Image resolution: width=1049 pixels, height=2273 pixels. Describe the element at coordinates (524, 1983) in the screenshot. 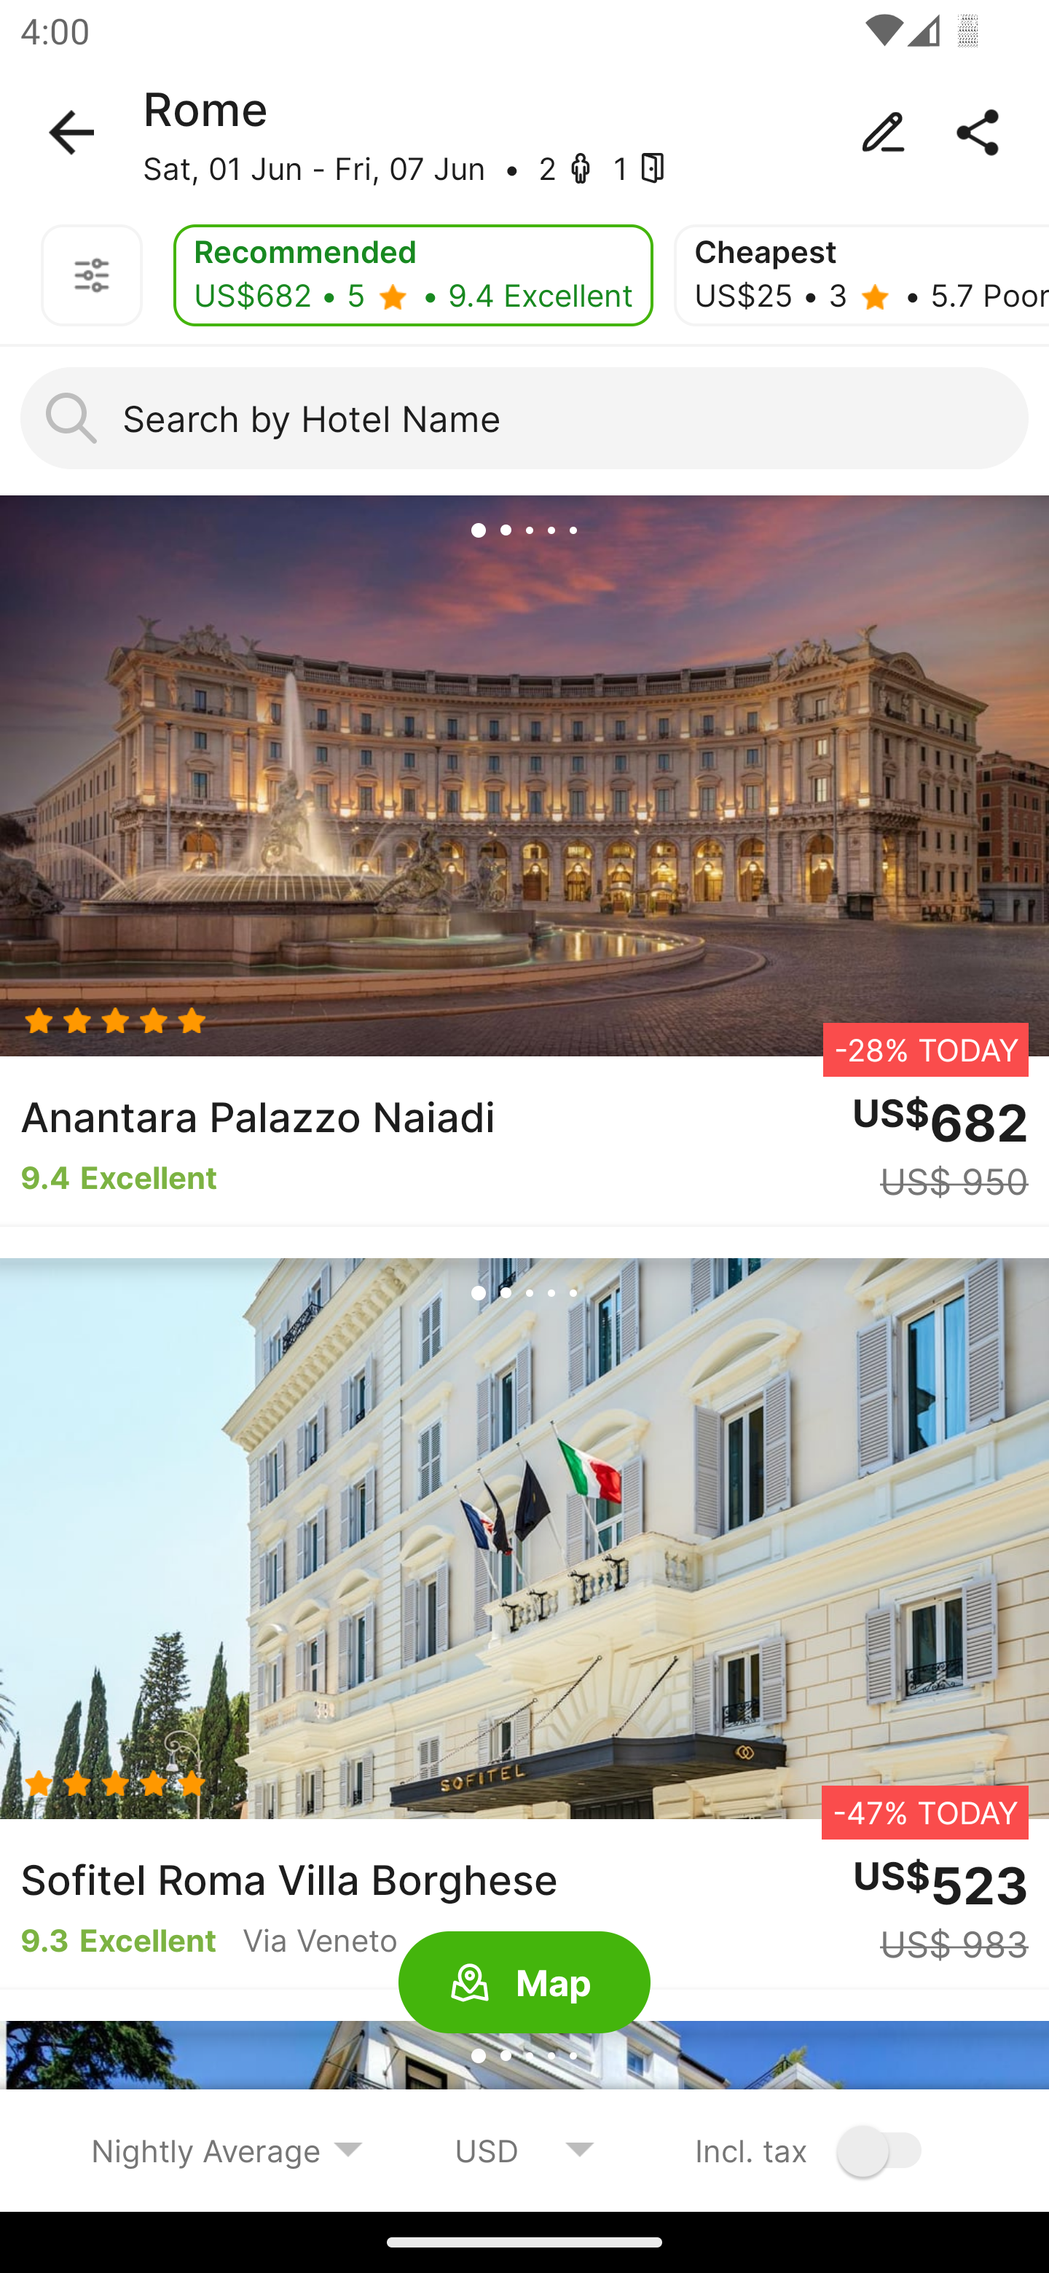

I see `Map ` at that location.